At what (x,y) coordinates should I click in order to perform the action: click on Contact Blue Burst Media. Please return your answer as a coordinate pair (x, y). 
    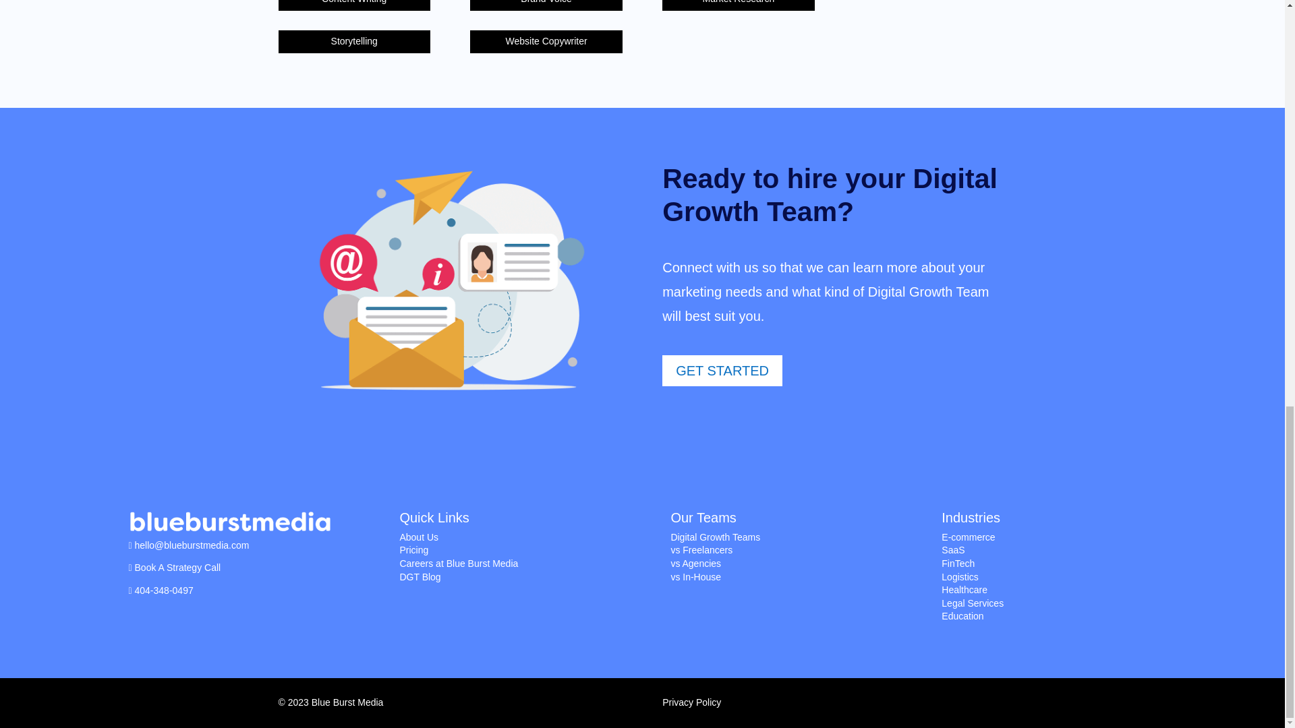
    Looking at the image, I should click on (192, 545).